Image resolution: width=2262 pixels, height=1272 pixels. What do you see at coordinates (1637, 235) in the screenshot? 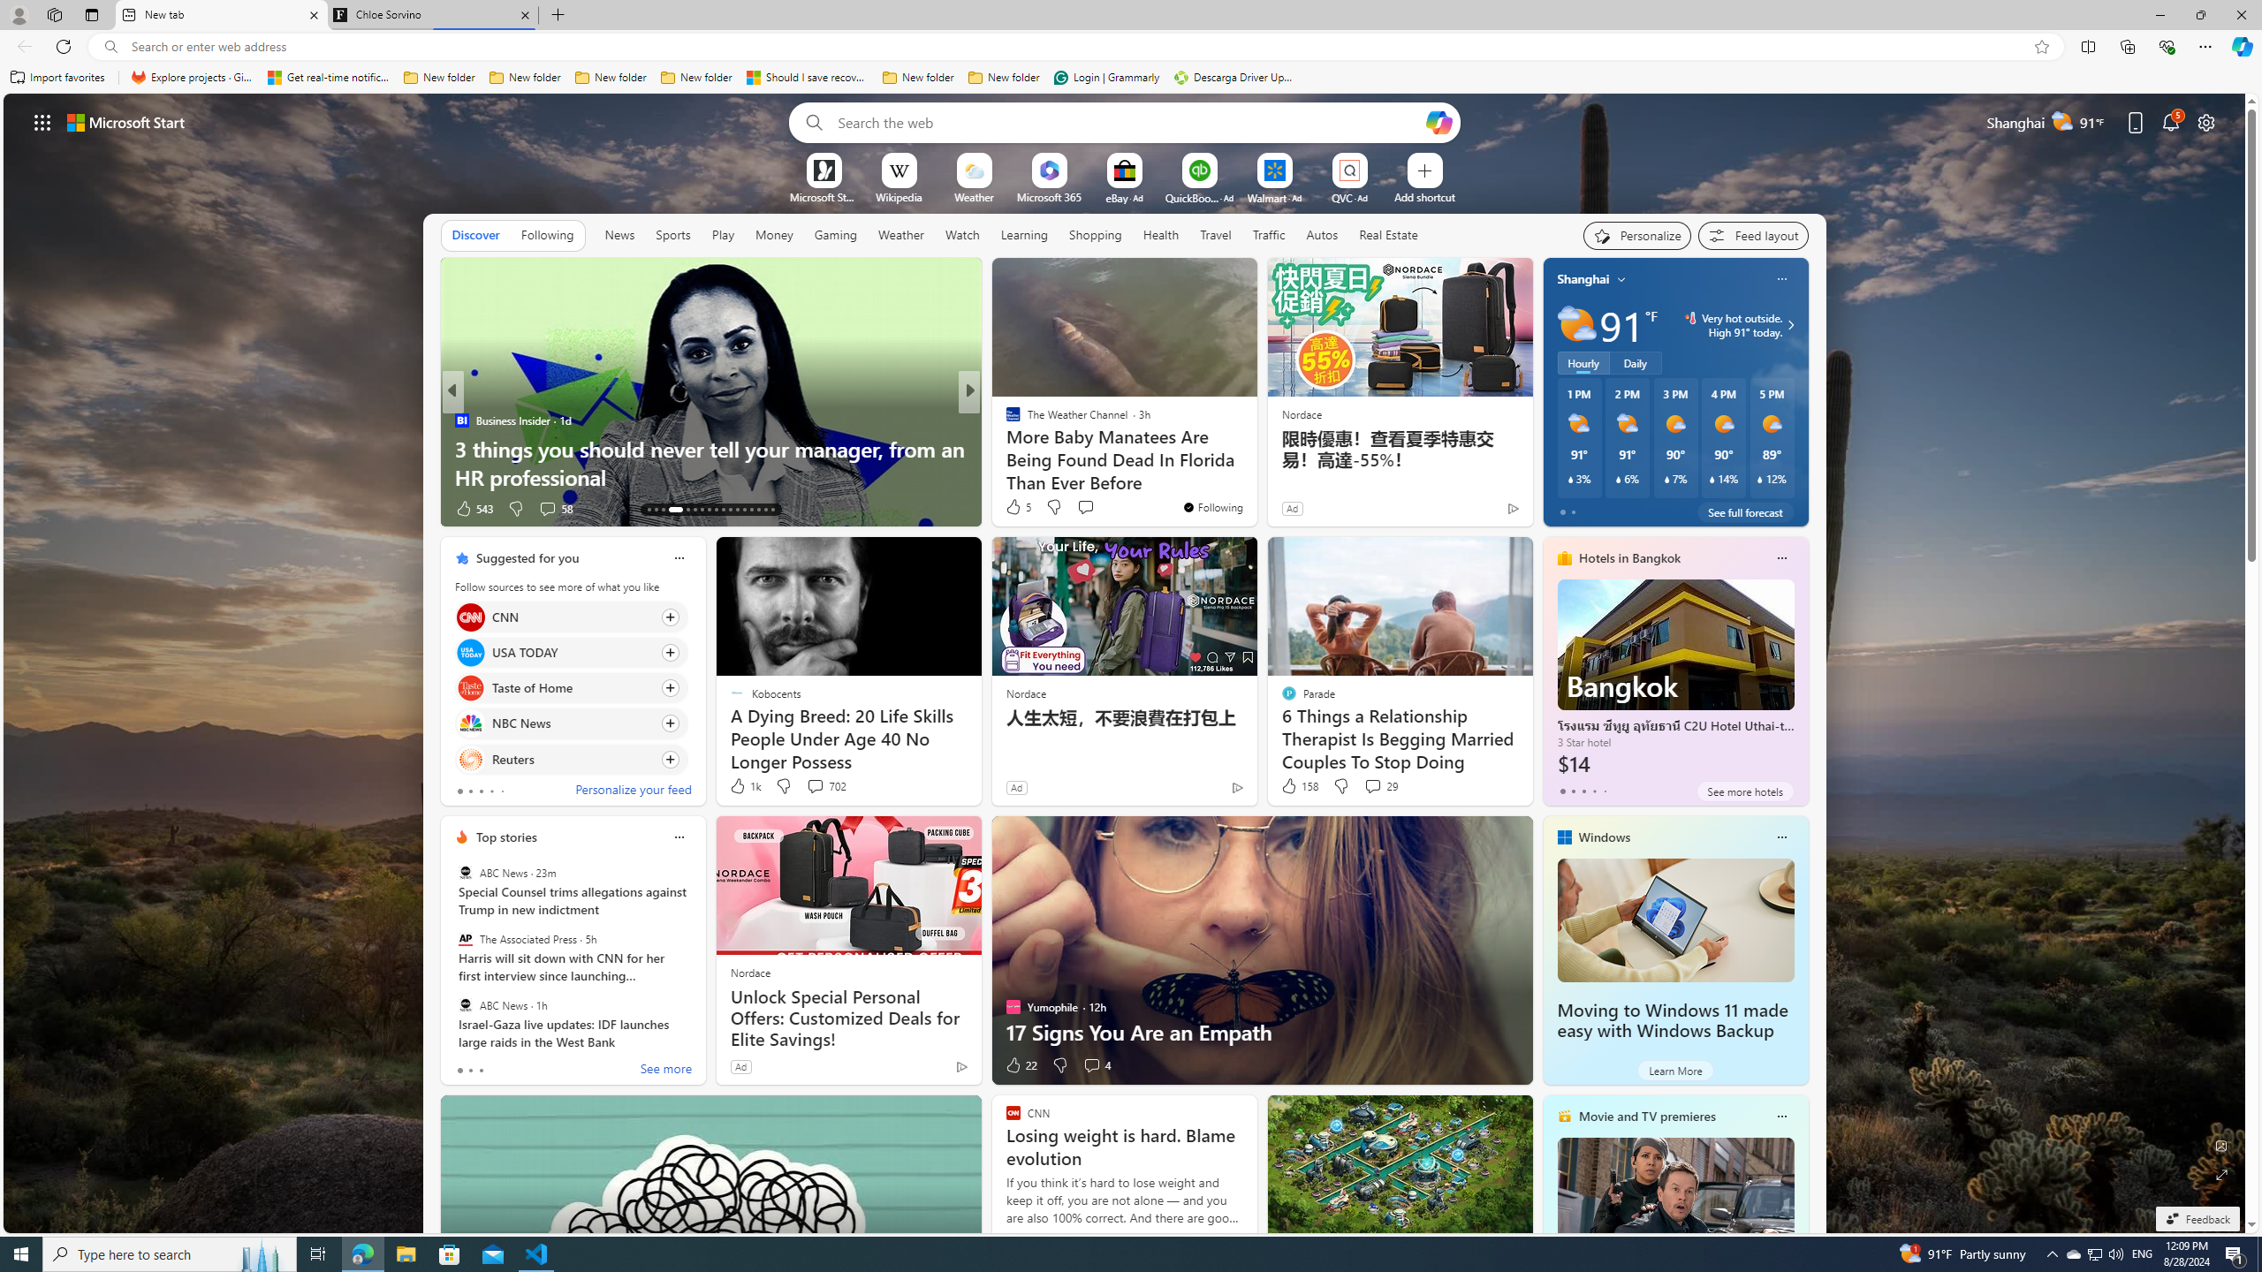
I see `Personalize your feed"` at bounding box center [1637, 235].